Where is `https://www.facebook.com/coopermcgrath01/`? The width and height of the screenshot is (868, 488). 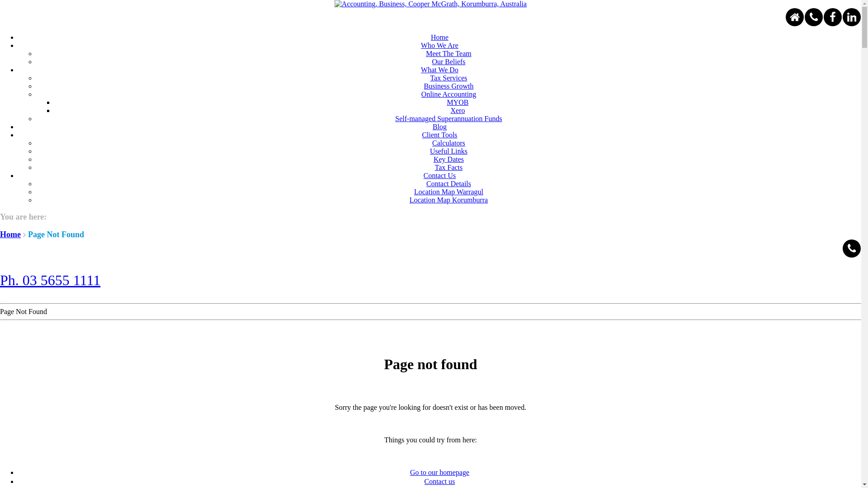
https://www.facebook.com/coopermcgrath01/ is located at coordinates (833, 17).